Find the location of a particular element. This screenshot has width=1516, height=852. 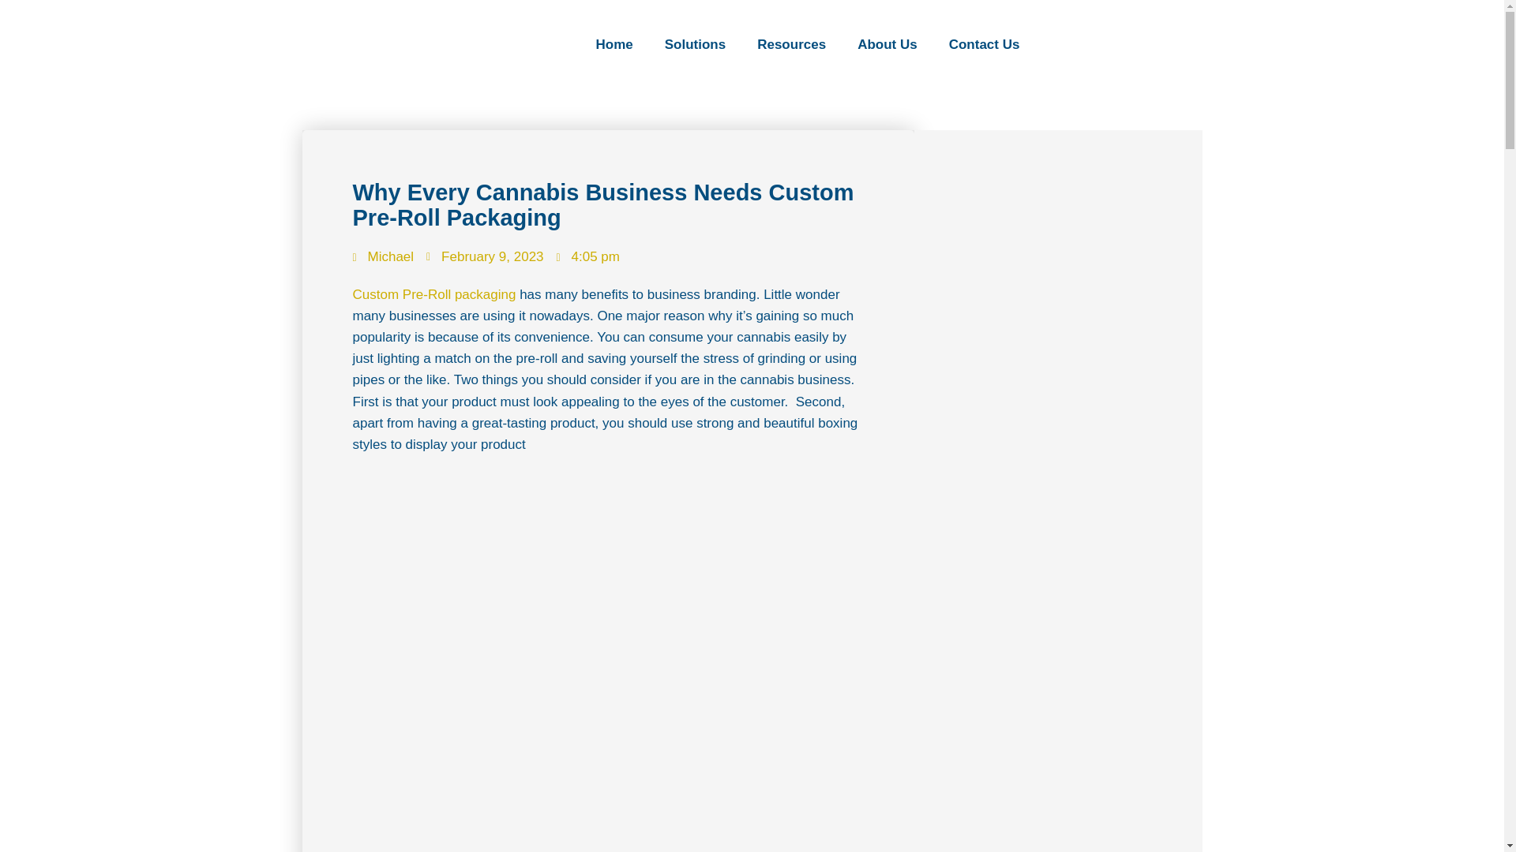

Custom Pre-Roll packaging is located at coordinates (433, 294).